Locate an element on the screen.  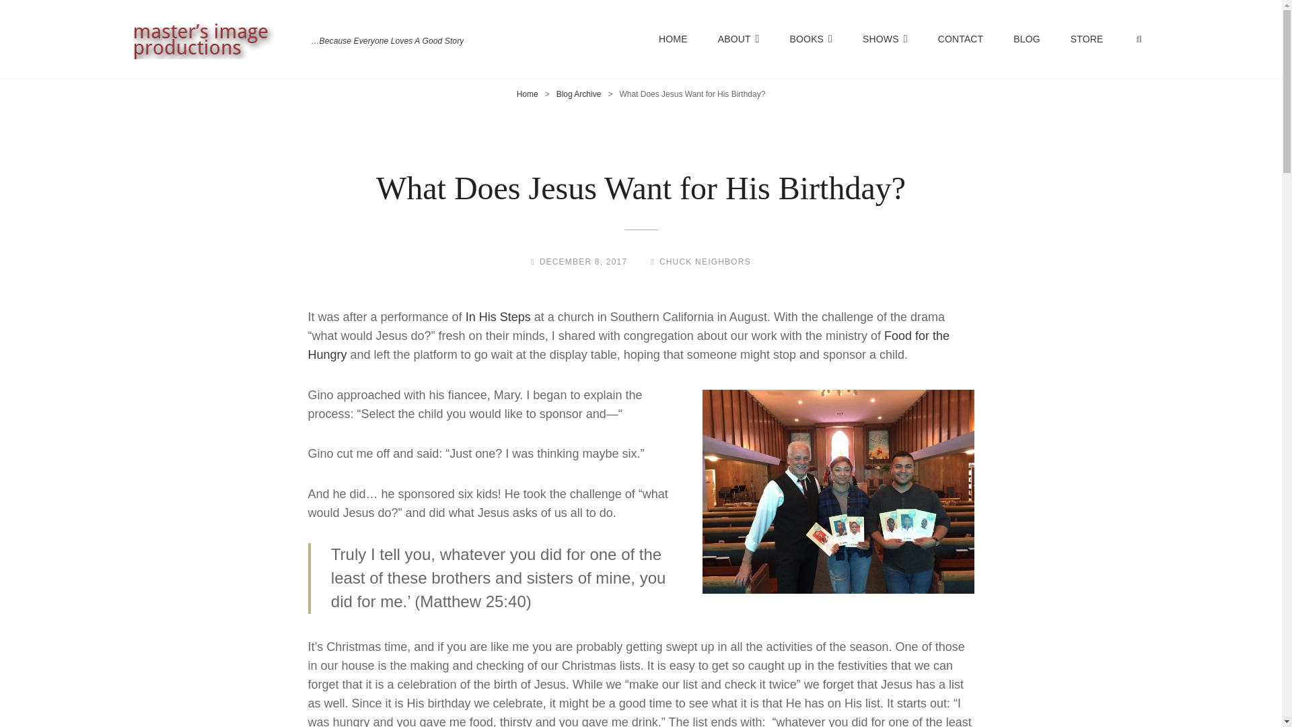
Blog is located at coordinates (1026, 39).